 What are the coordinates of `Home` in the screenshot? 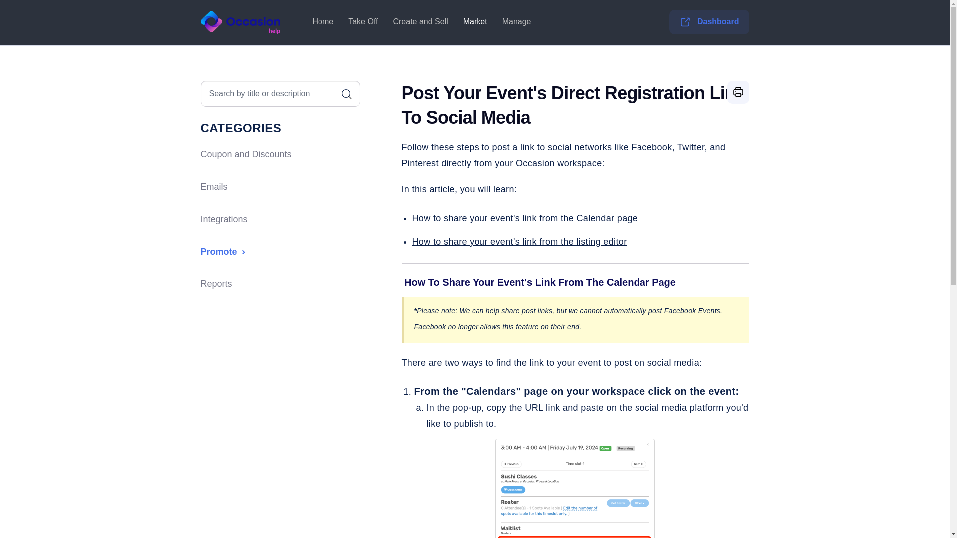 It's located at (323, 22).